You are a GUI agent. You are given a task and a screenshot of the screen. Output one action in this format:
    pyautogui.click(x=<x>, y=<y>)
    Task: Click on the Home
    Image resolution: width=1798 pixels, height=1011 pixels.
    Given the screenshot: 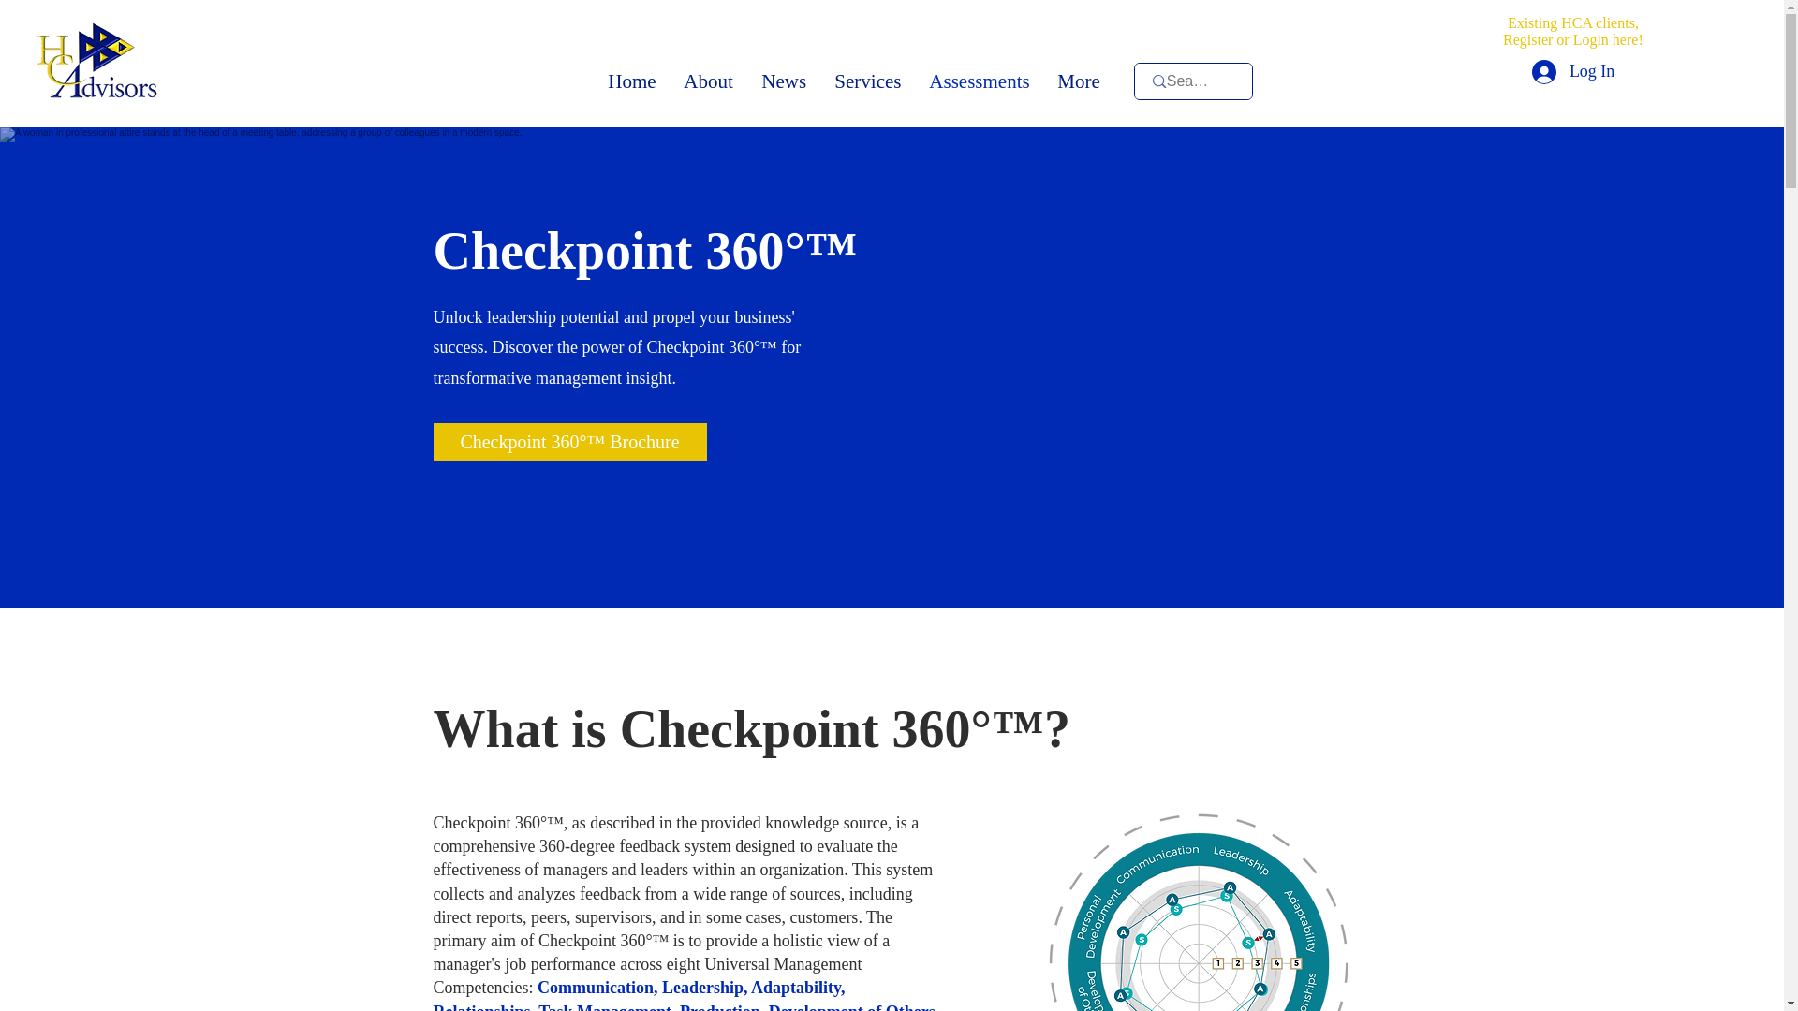 What is the action you would take?
    pyautogui.click(x=631, y=81)
    